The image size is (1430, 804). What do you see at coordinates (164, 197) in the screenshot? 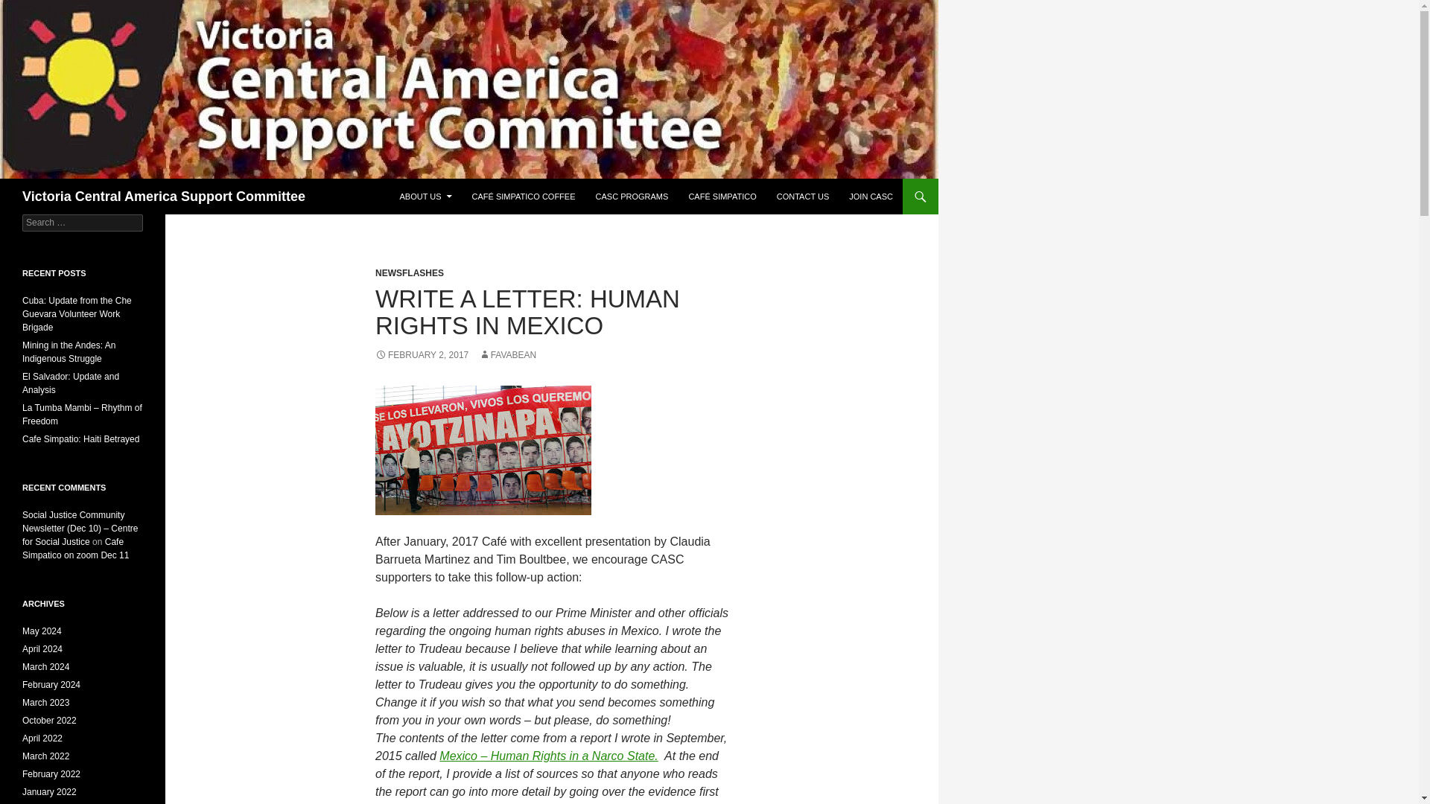
I see `Victoria Central America Support Committee` at bounding box center [164, 197].